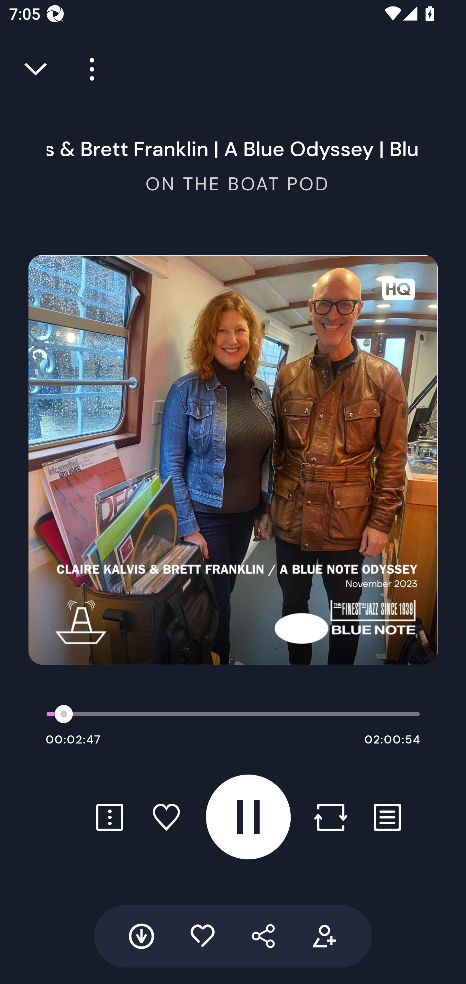 The height and width of the screenshot is (984, 466). What do you see at coordinates (37, 69) in the screenshot?
I see `Close full player` at bounding box center [37, 69].